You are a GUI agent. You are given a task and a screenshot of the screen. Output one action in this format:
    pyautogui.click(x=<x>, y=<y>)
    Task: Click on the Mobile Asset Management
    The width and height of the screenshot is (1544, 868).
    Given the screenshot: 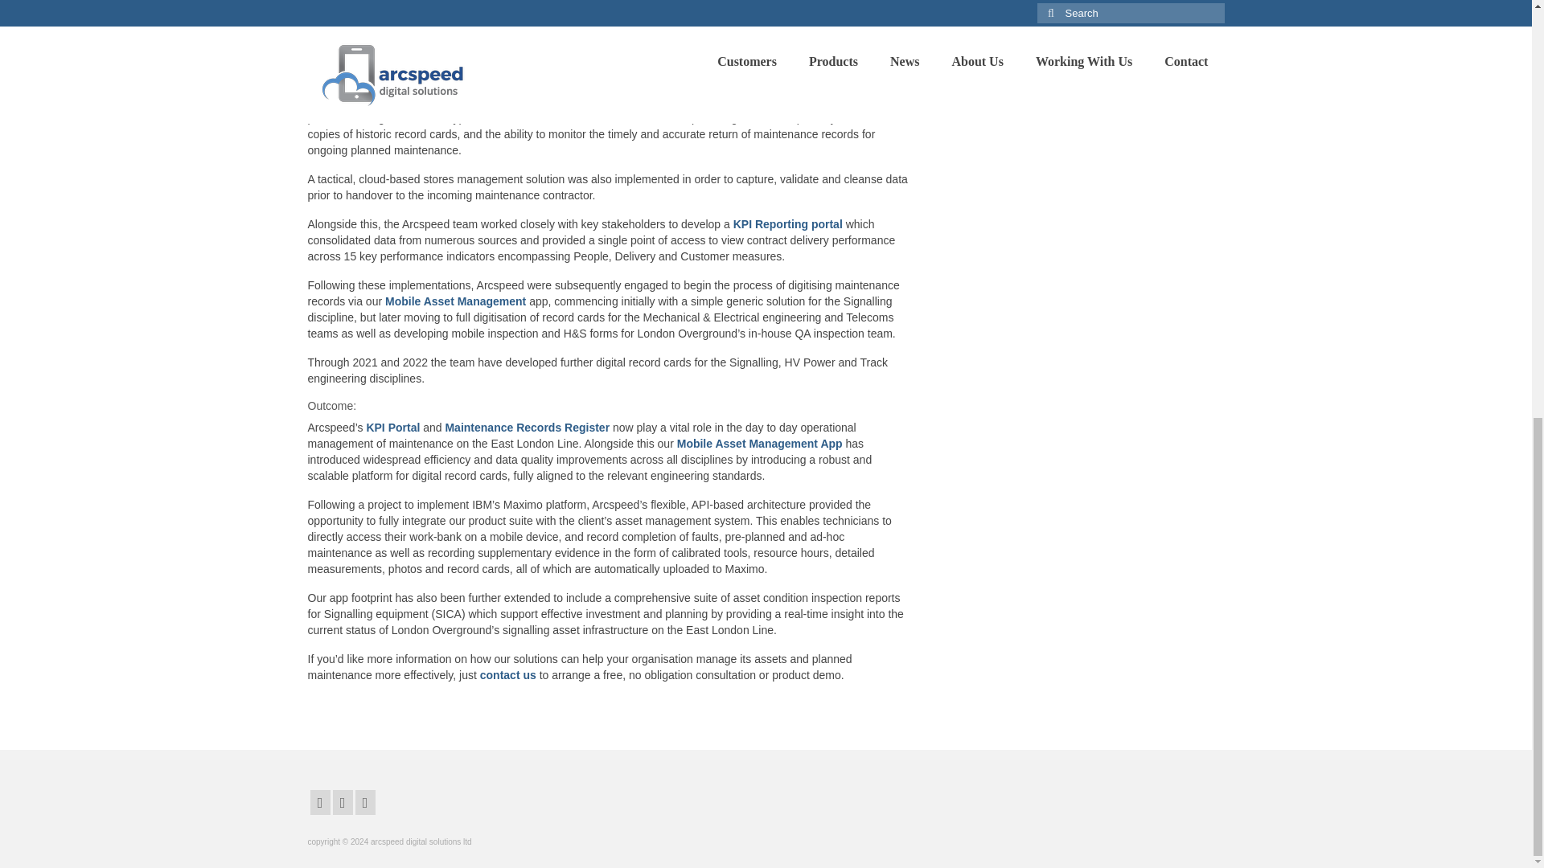 What is the action you would take?
    pyautogui.click(x=455, y=301)
    